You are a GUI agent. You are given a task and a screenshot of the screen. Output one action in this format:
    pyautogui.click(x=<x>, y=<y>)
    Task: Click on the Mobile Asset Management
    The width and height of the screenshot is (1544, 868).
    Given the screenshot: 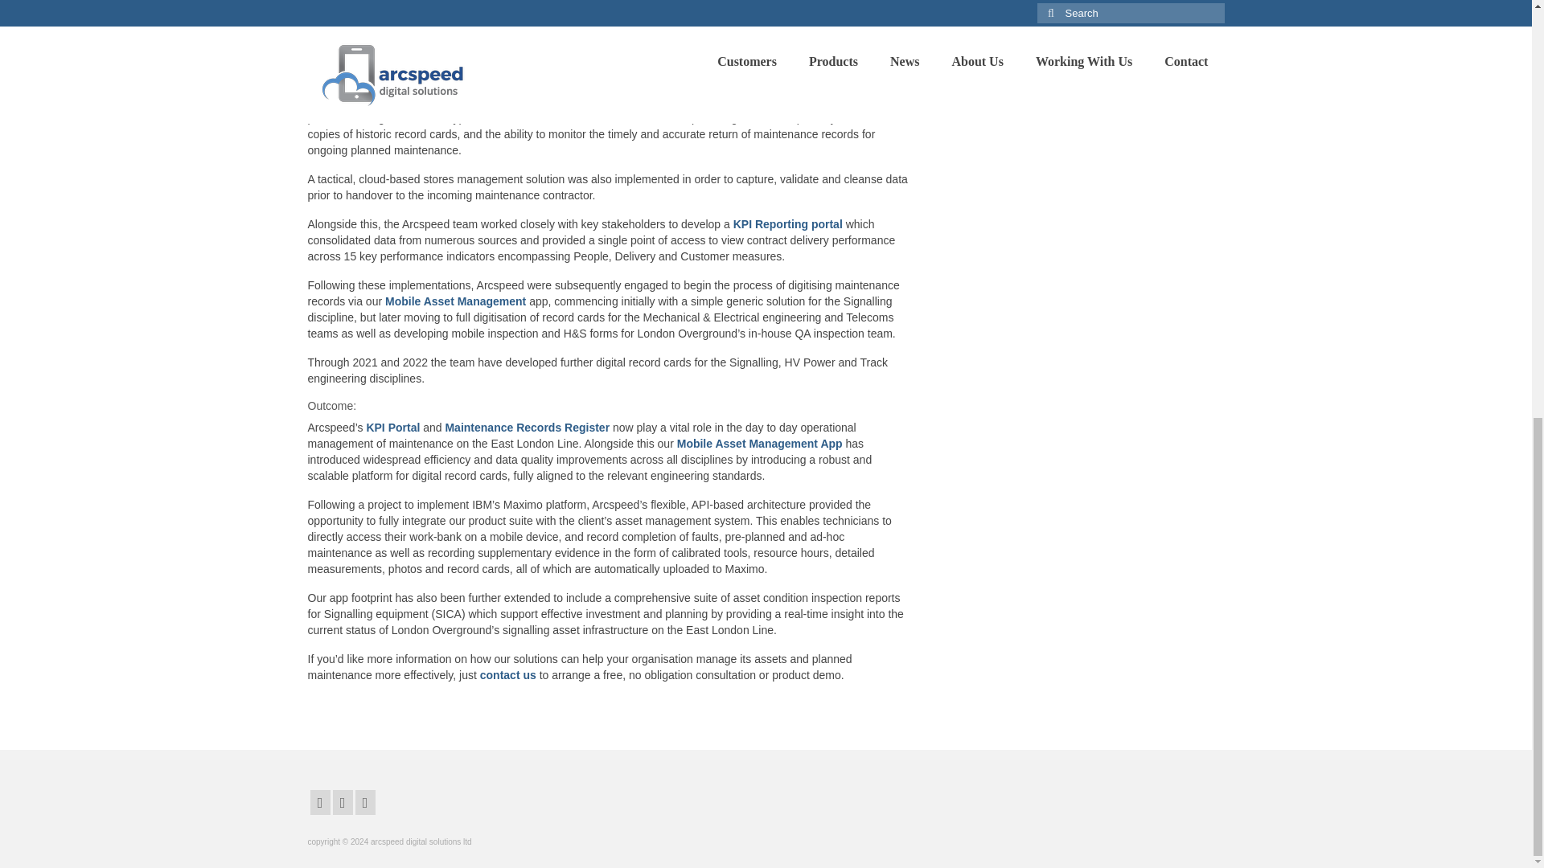 What is the action you would take?
    pyautogui.click(x=455, y=301)
    